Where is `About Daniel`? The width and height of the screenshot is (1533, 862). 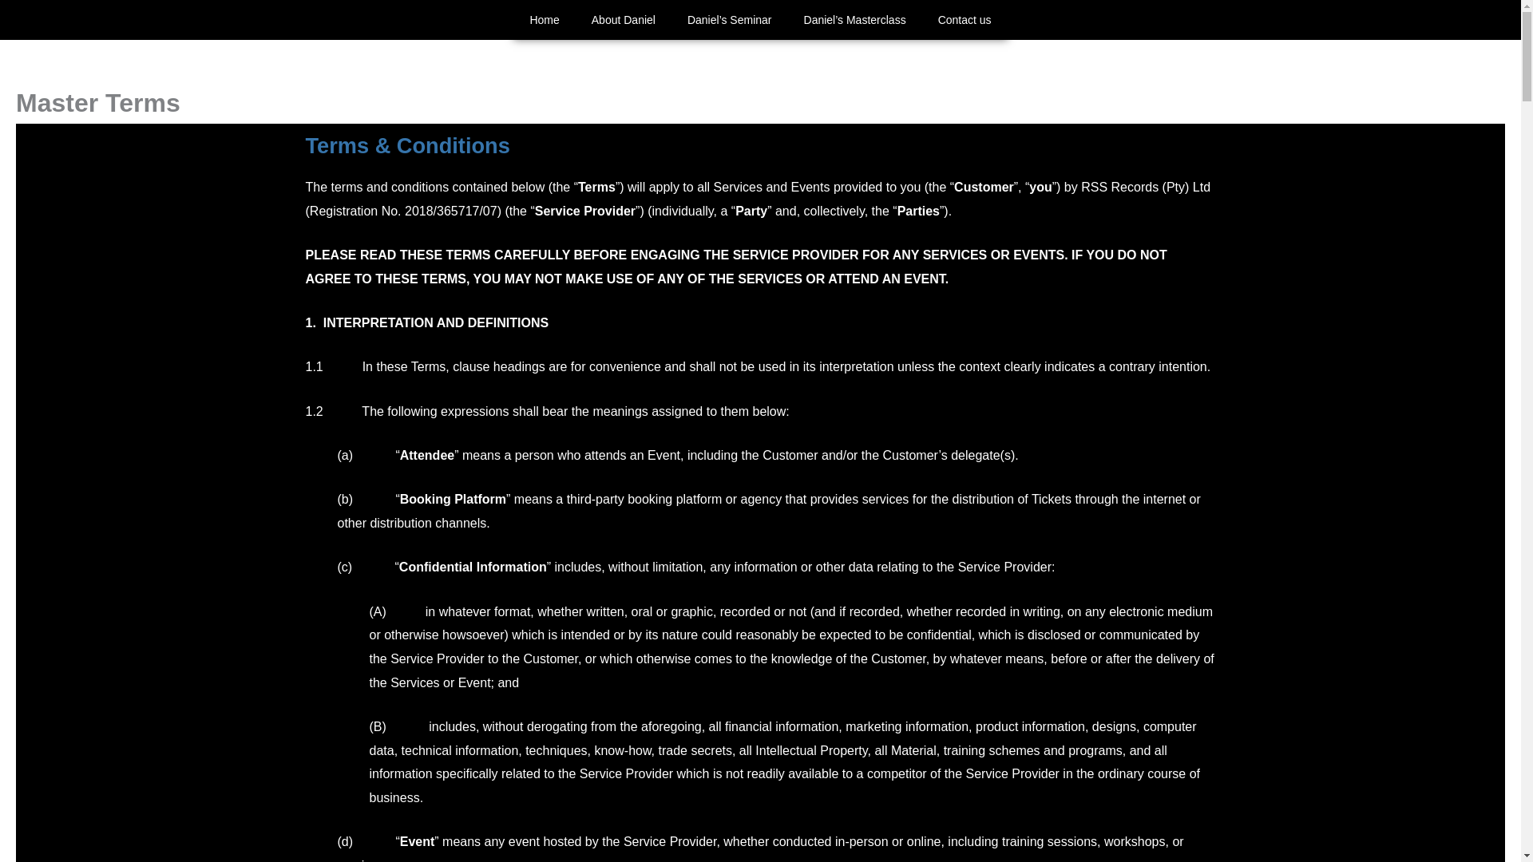
About Daniel is located at coordinates (623, 19).